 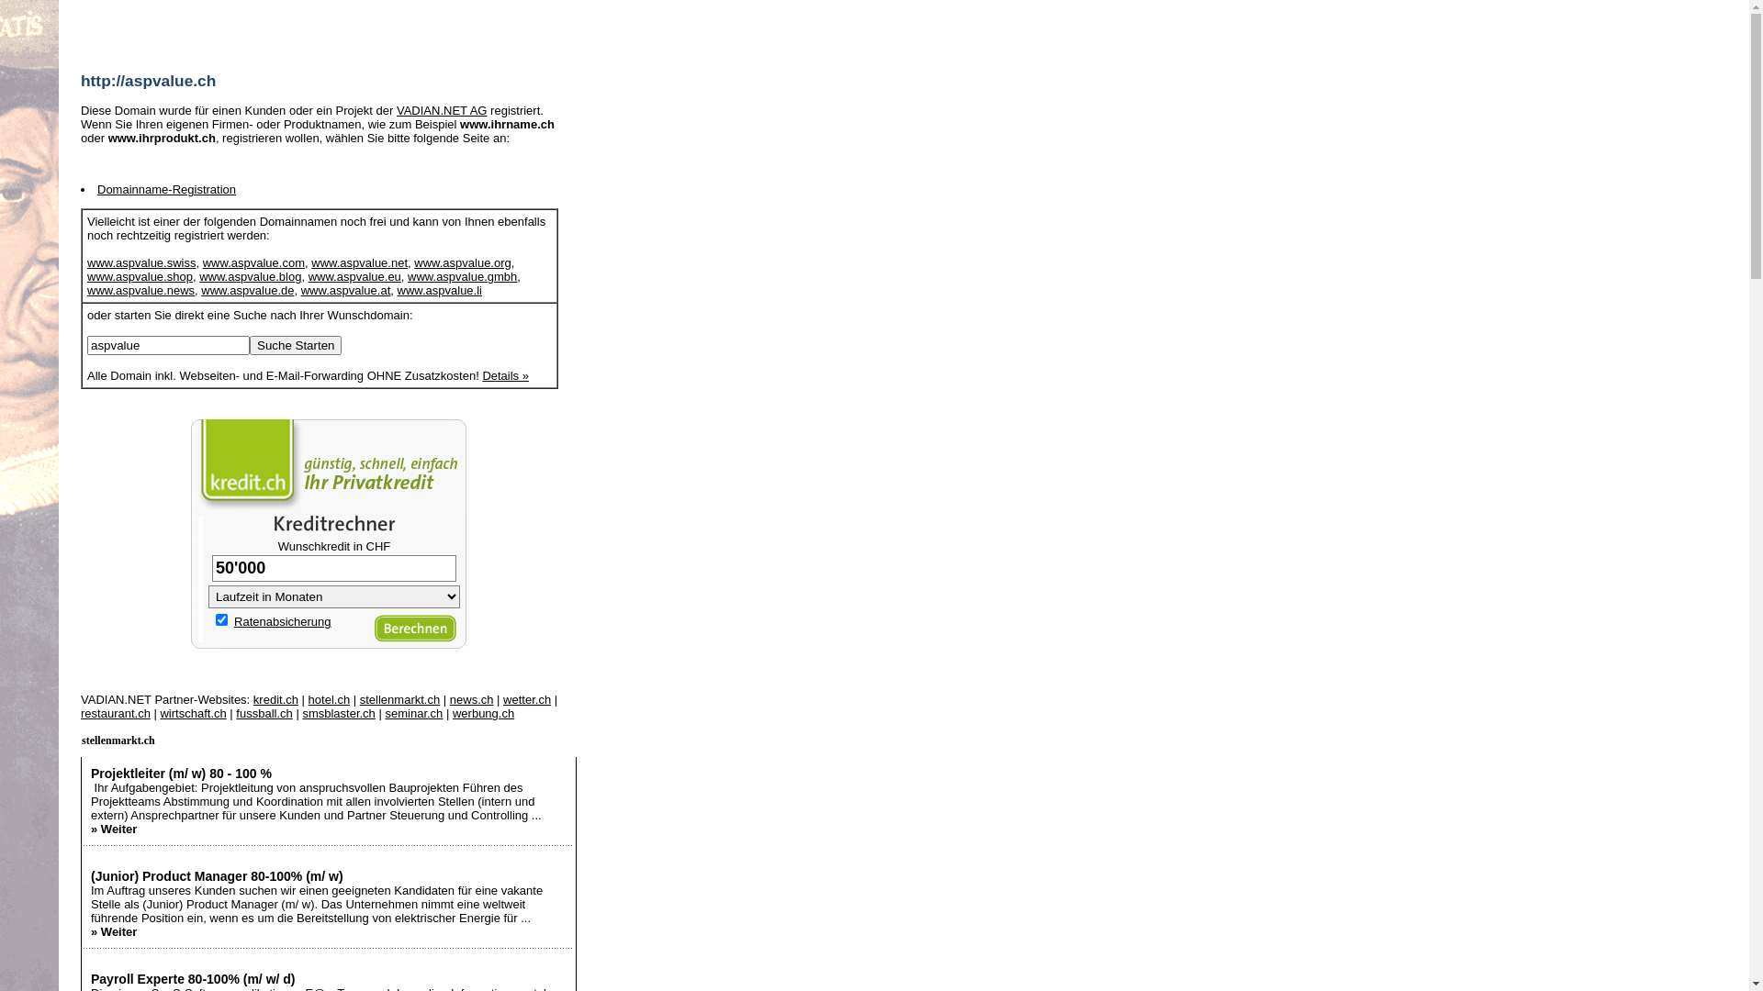 I want to click on stellenmarkt.ch, so click(x=400, y=699).